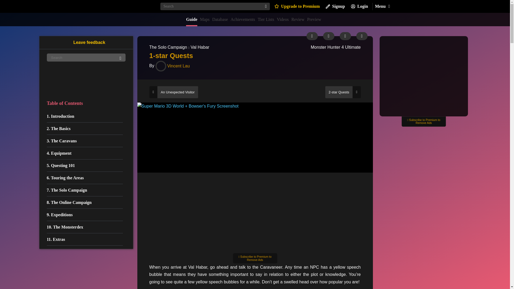 The height and width of the screenshot is (289, 514). I want to click on Main Menu, so click(382, 6).